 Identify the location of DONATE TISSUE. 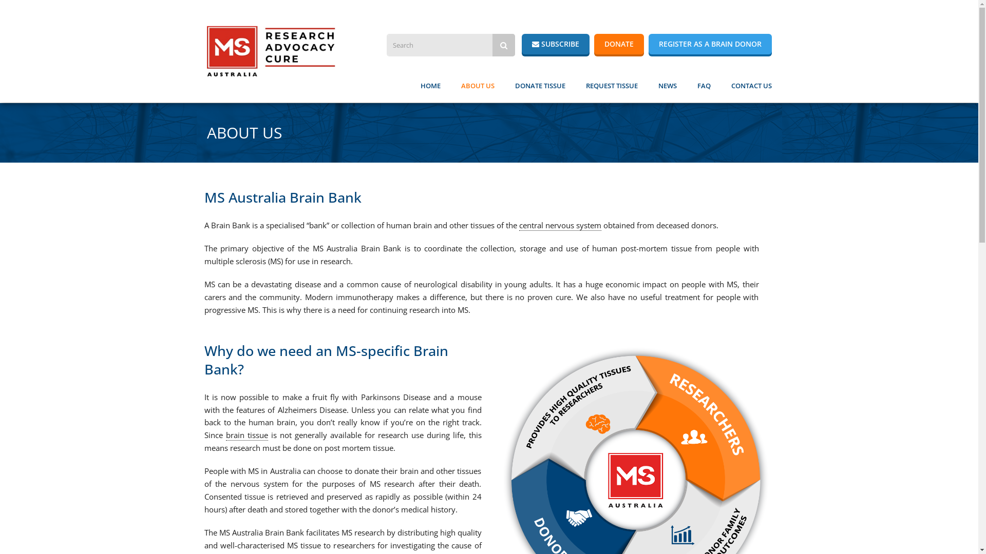
(540, 85).